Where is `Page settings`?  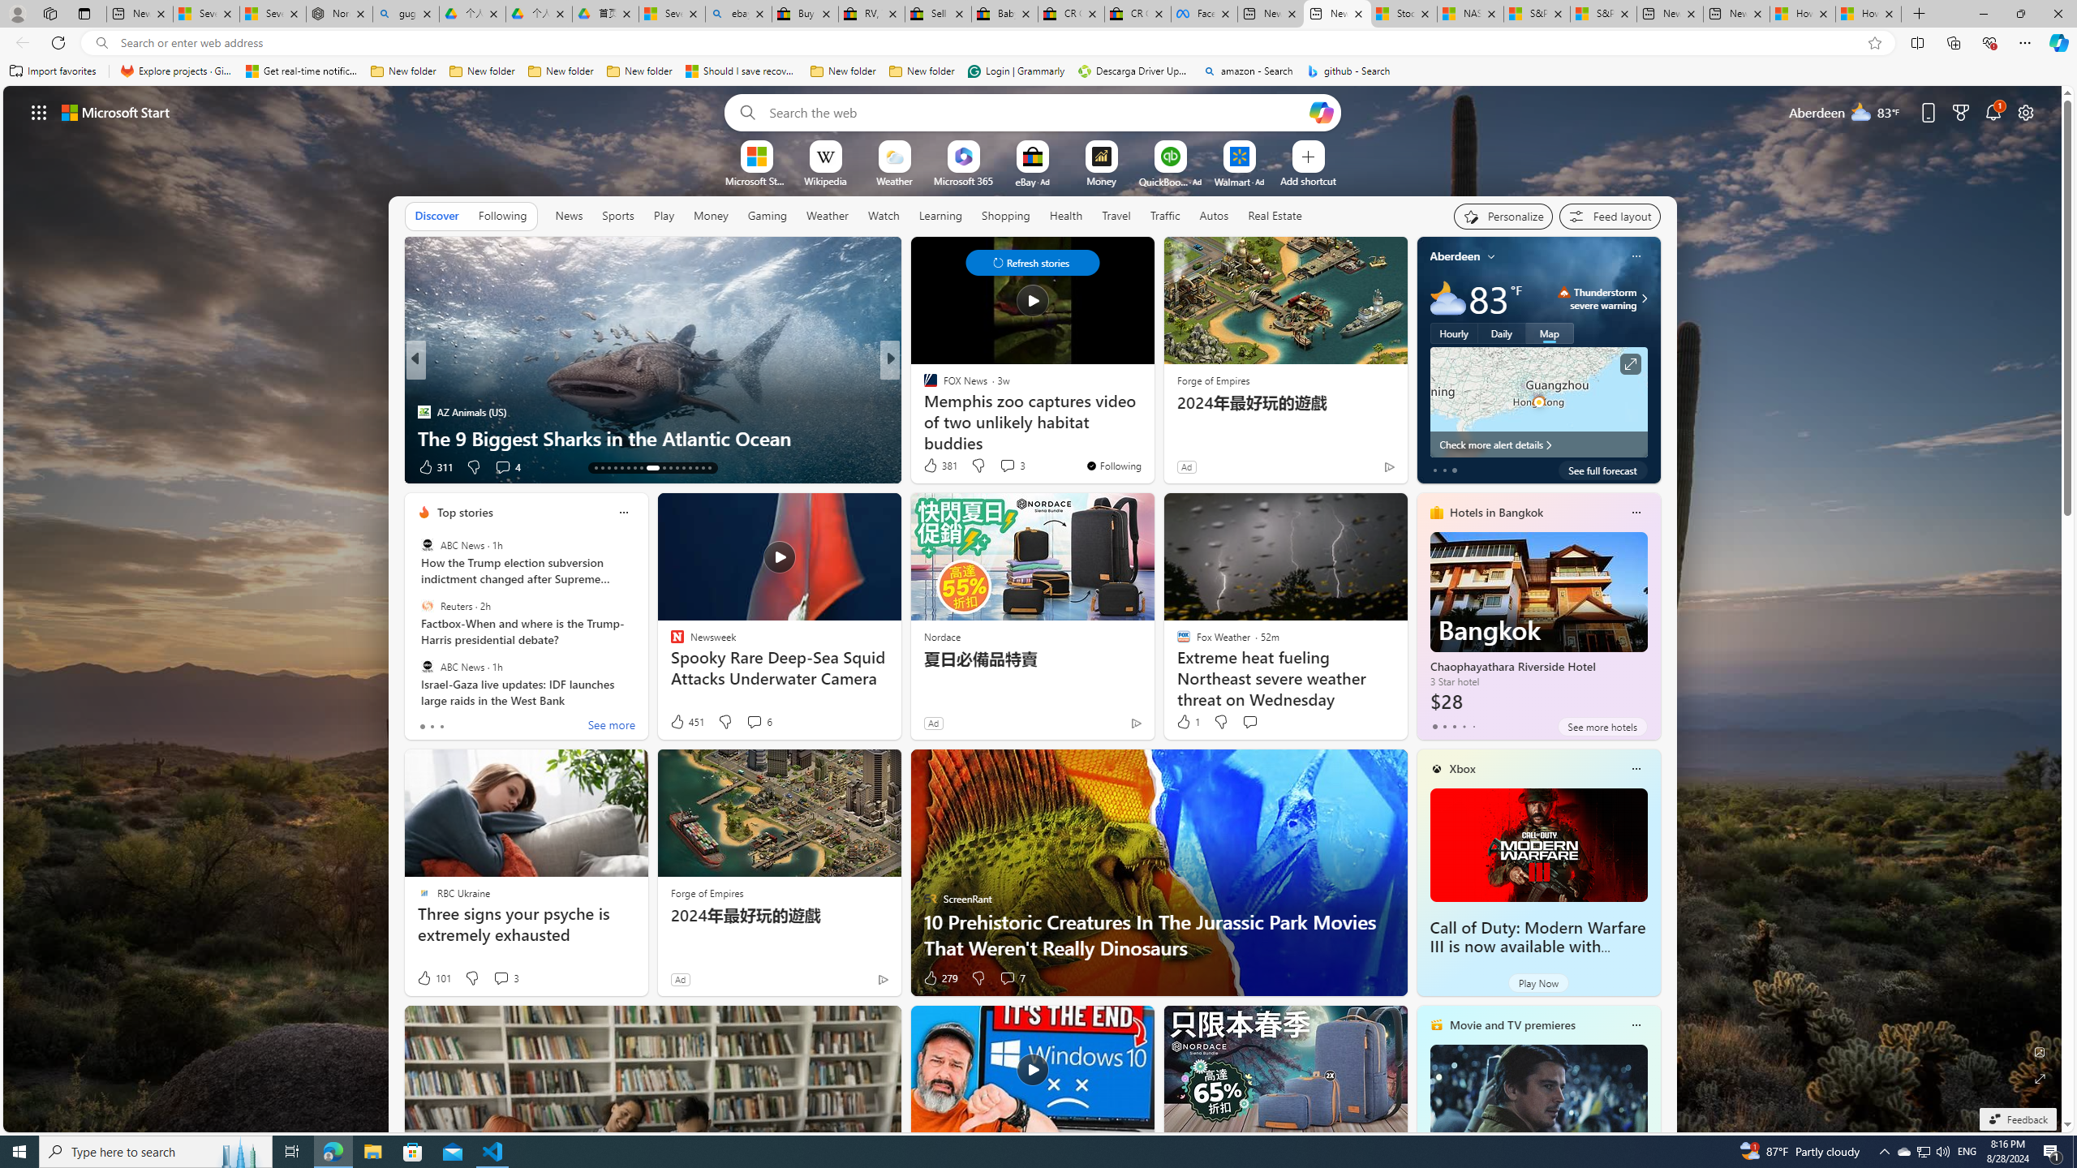
Page settings is located at coordinates (2026, 112).